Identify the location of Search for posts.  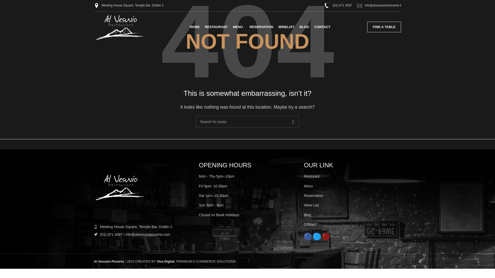
(247, 121).